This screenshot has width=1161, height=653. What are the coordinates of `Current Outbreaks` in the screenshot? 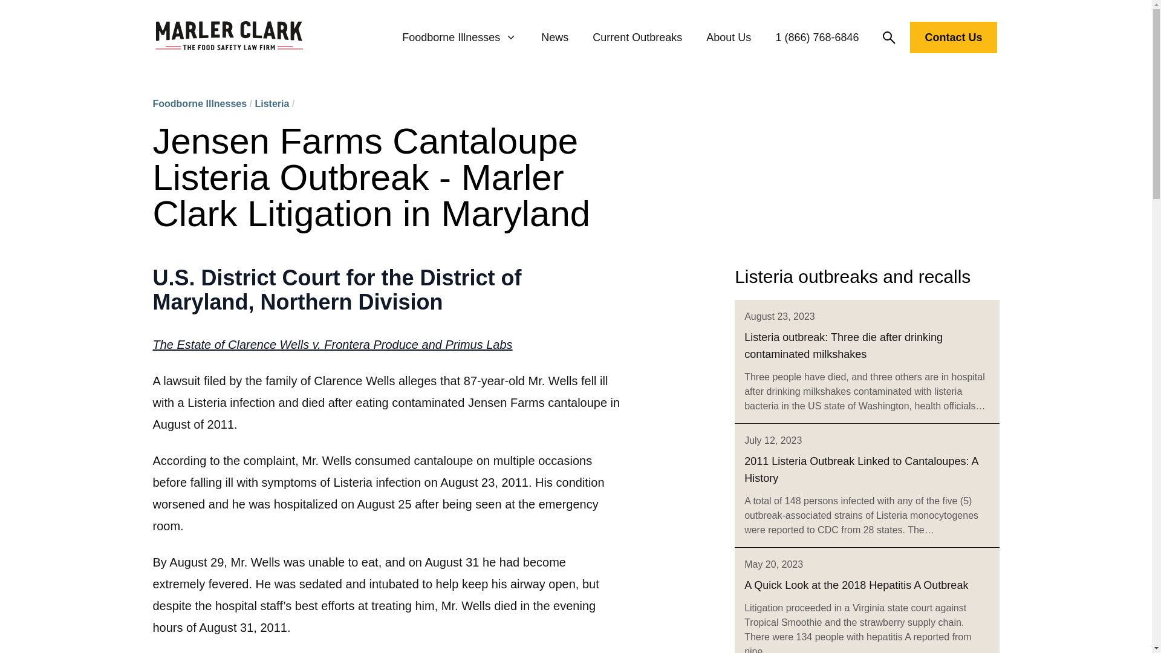 It's located at (637, 37).